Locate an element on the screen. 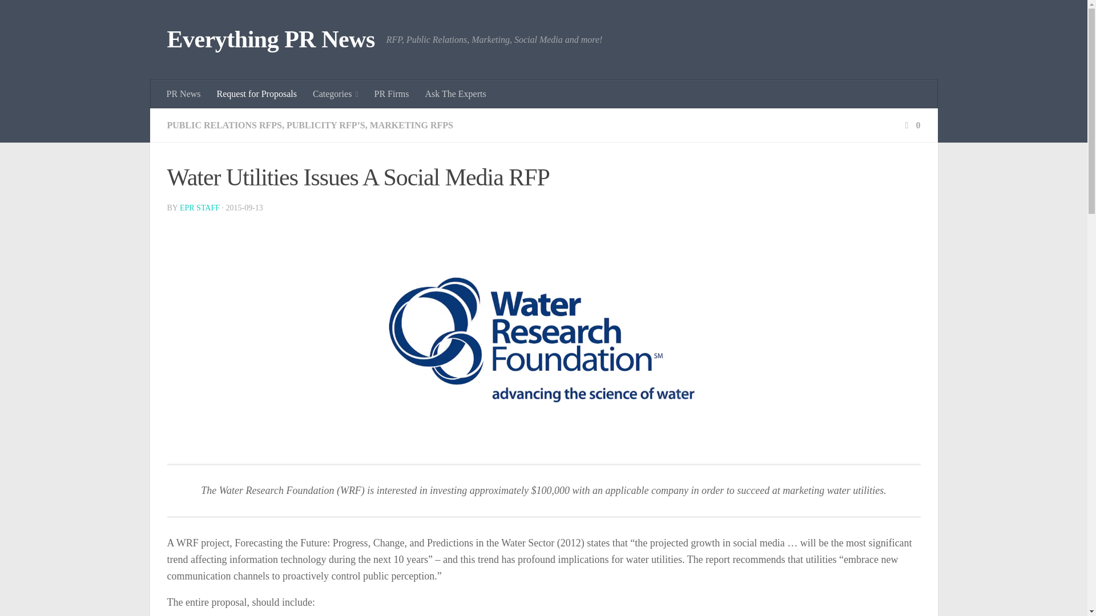  Skip to content is located at coordinates (45, 15).